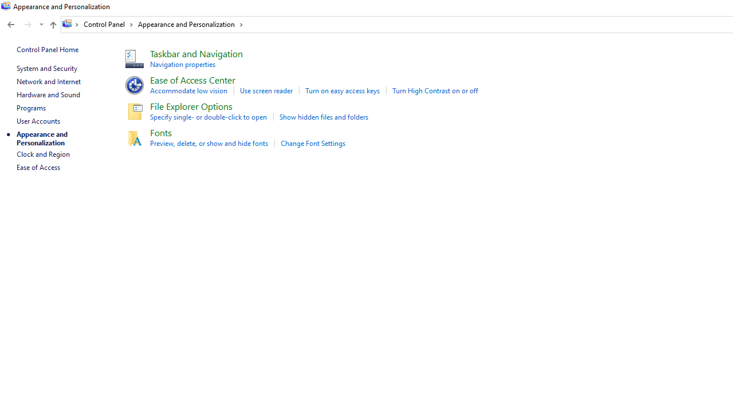  I want to click on Navigation buttons, so click(24, 25).